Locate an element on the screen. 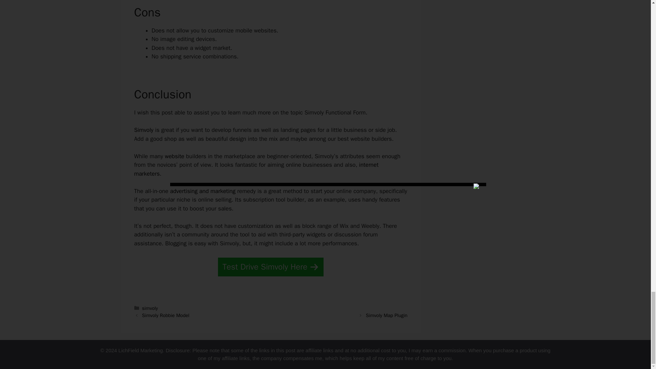 Image resolution: width=656 pixels, height=369 pixels. Simvoly Map Plugin is located at coordinates (387, 315).